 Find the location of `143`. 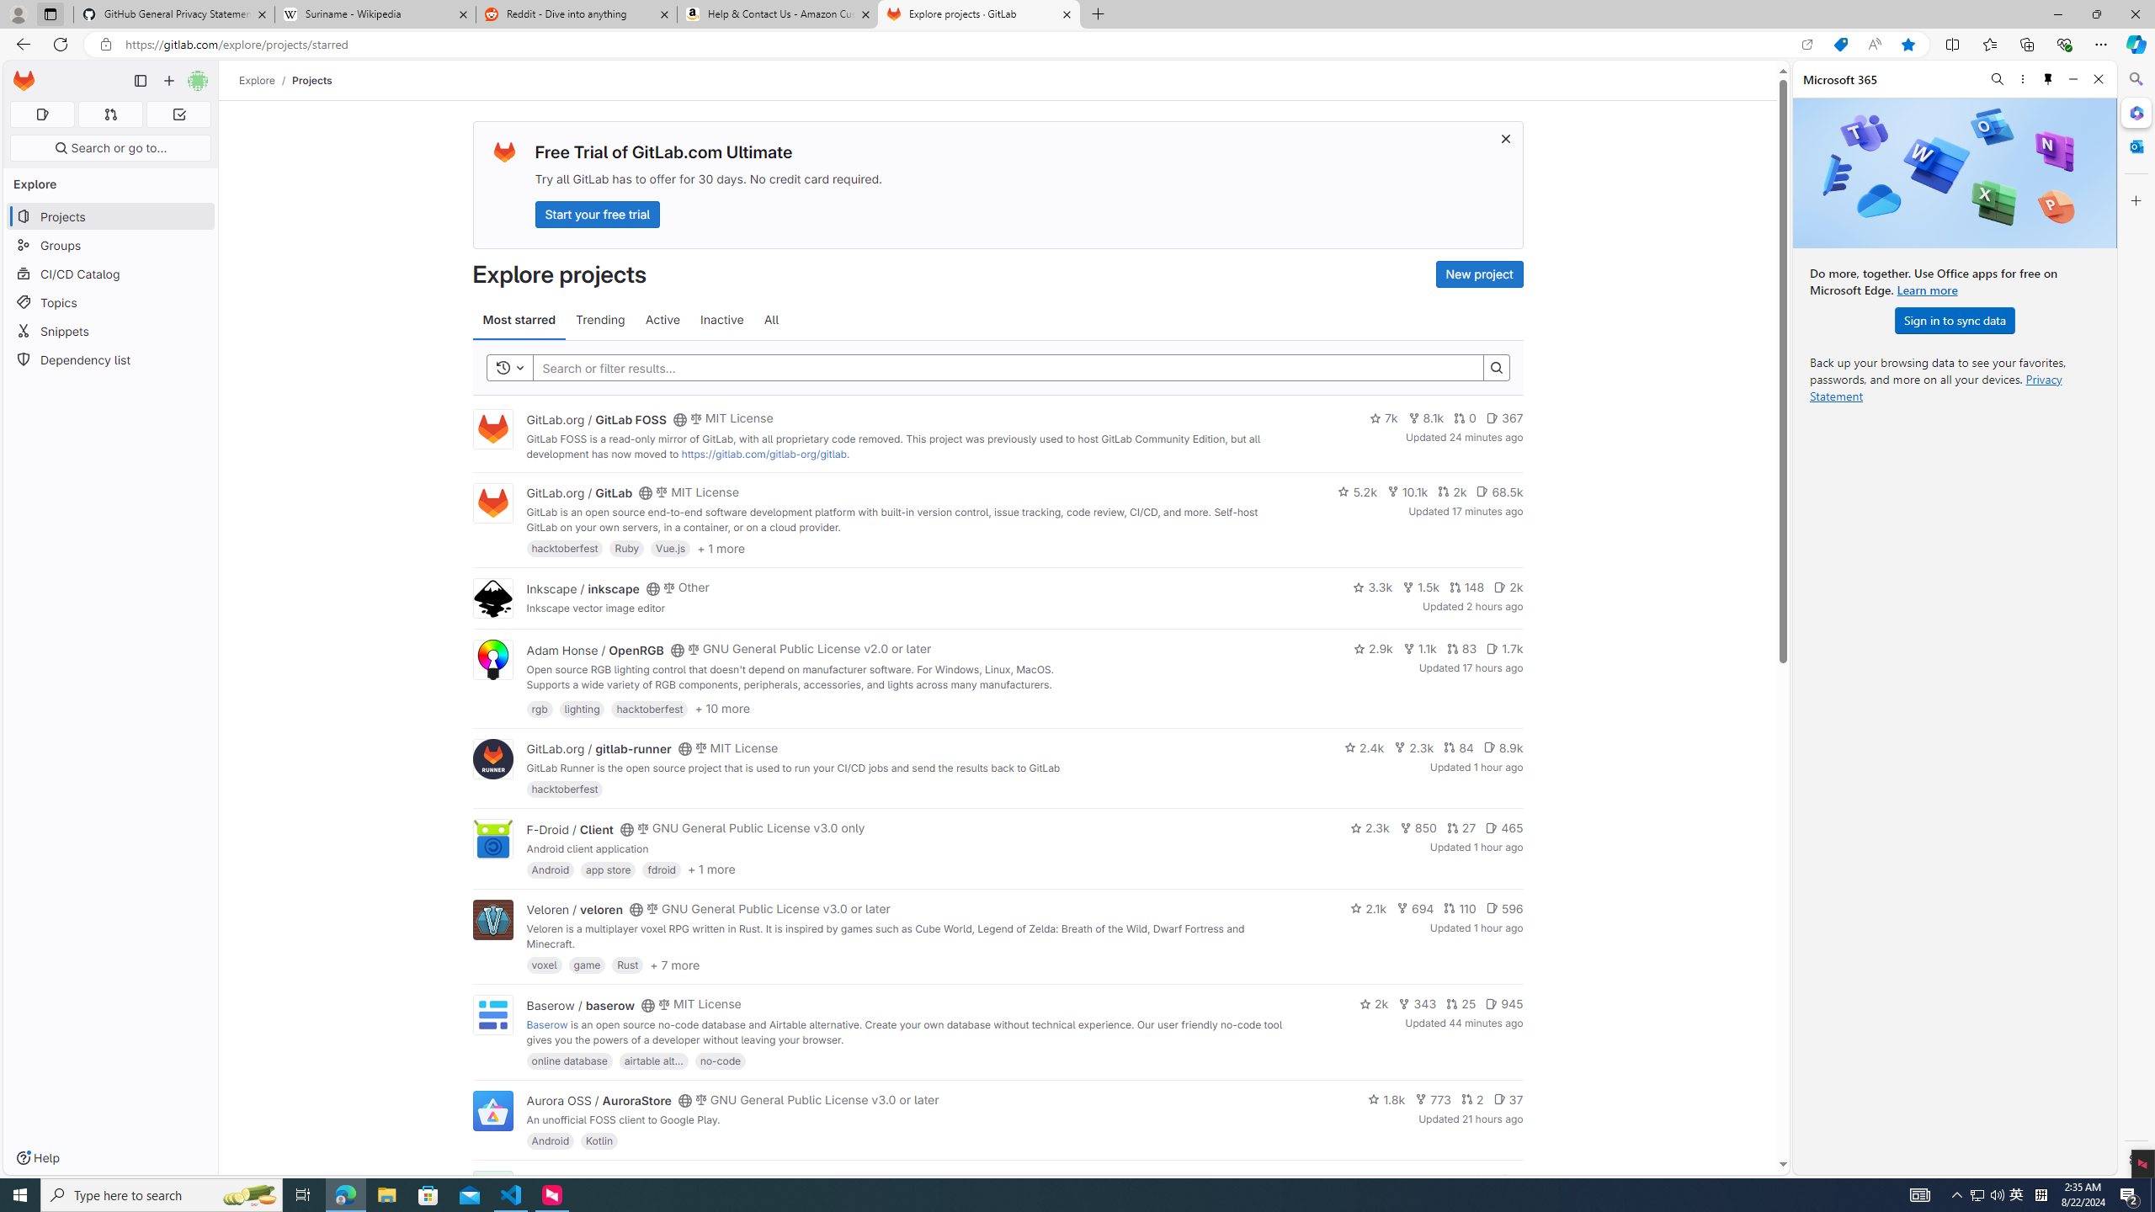

143 is located at coordinates (1443, 1180).